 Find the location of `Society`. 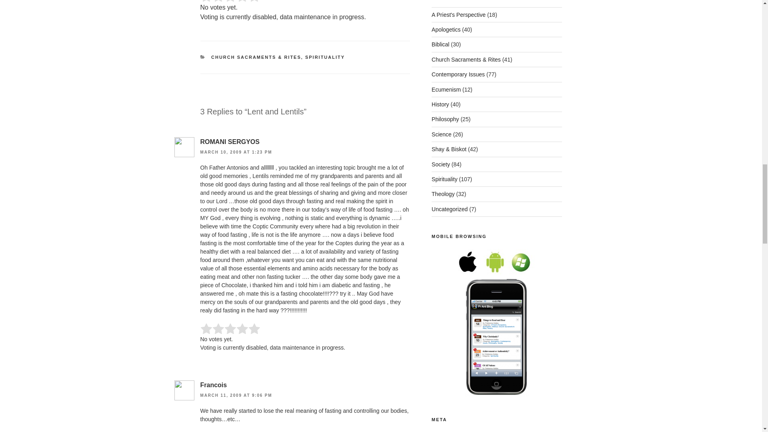

Society is located at coordinates (441, 164).